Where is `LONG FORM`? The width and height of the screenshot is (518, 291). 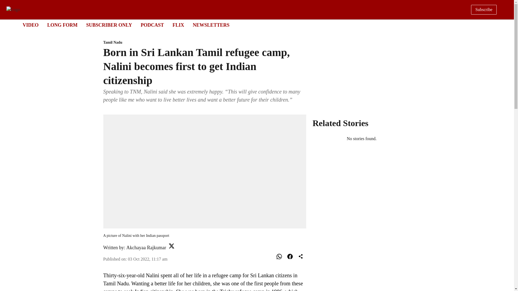
LONG FORM is located at coordinates (146, 247).